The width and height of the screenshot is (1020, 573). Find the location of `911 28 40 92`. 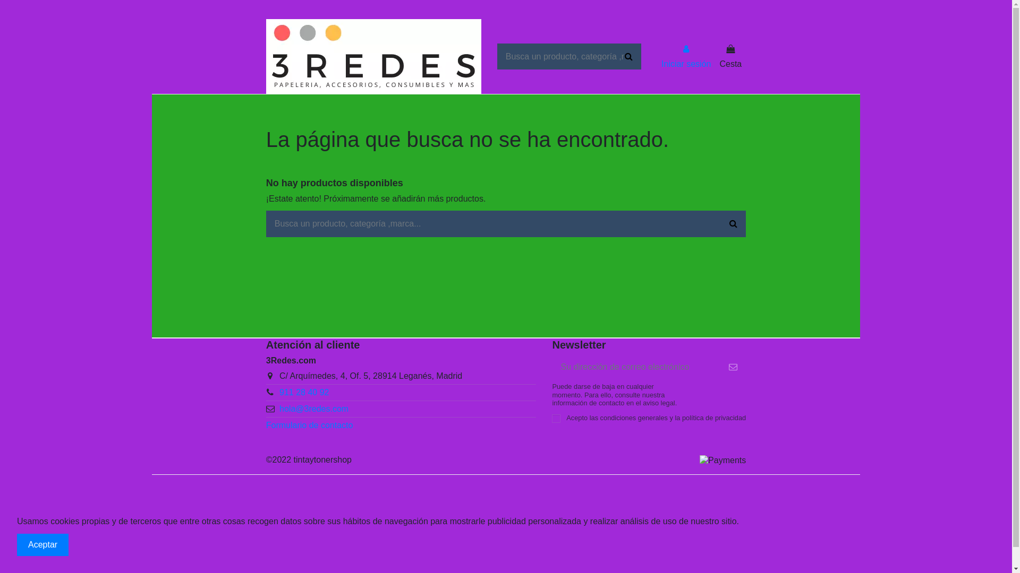

911 28 40 92 is located at coordinates (304, 392).